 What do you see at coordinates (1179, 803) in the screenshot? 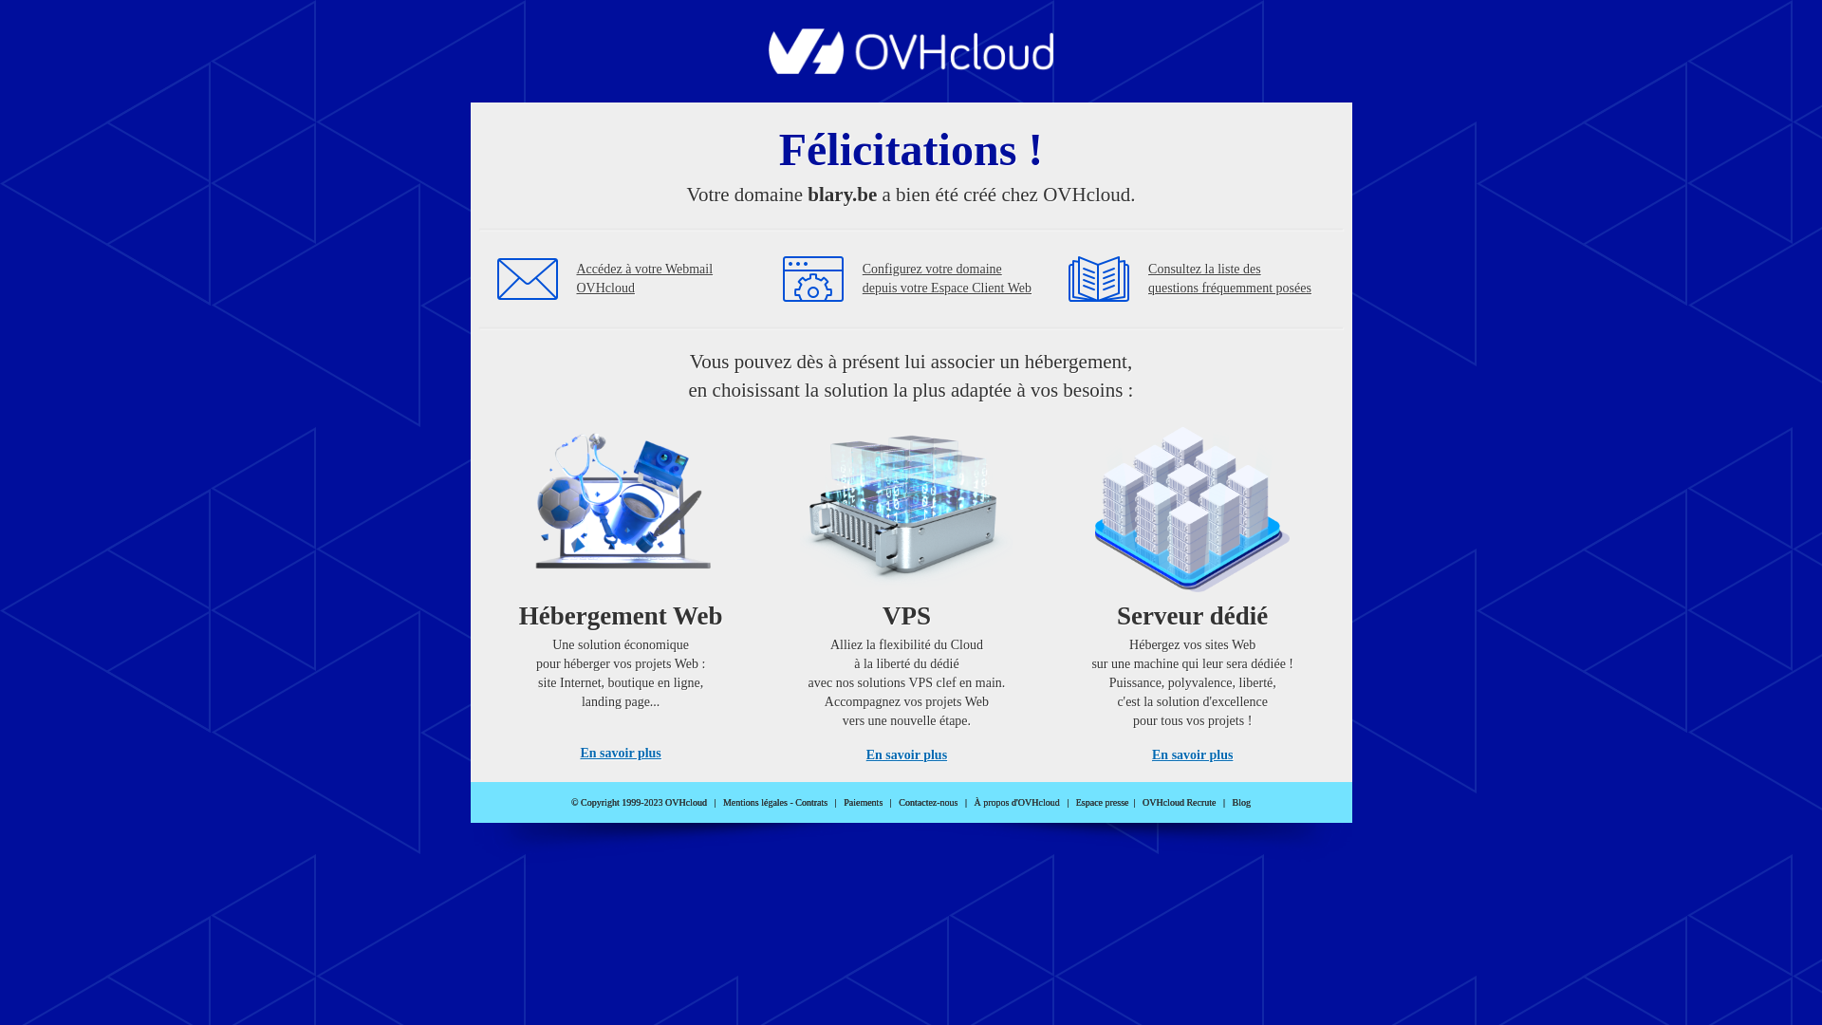
I see `OVHcloud Recrute` at bounding box center [1179, 803].